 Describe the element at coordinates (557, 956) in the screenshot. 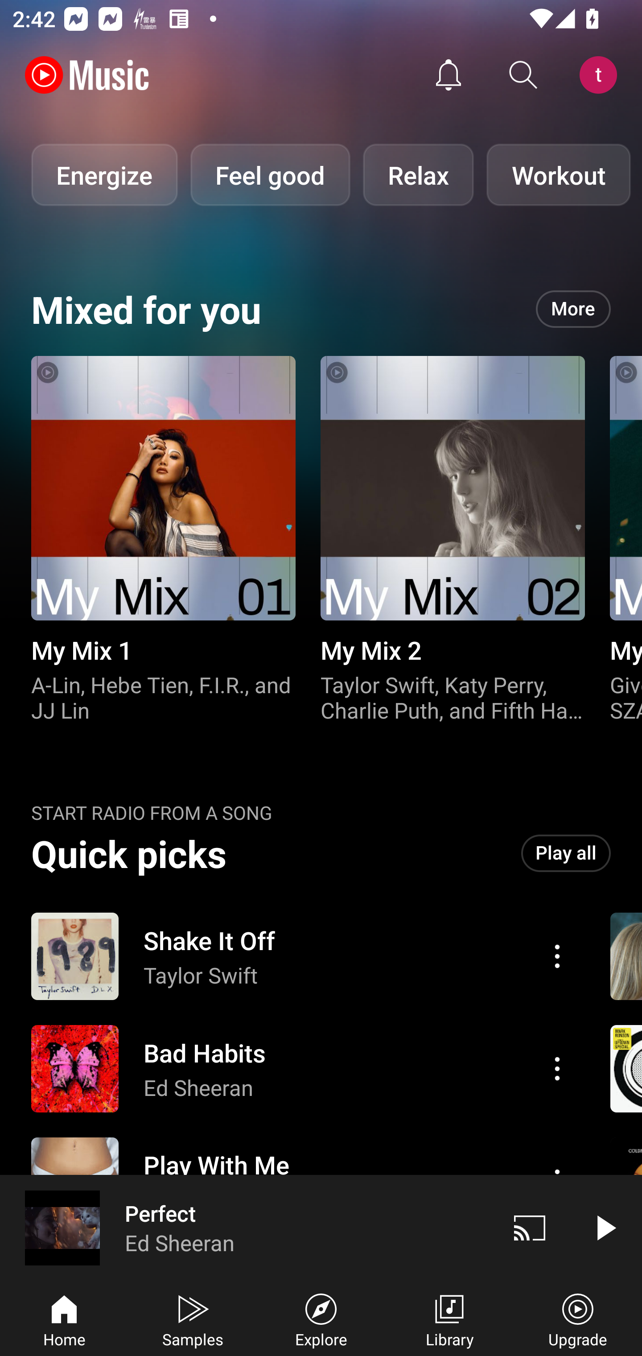

I see `Action menu` at that location.